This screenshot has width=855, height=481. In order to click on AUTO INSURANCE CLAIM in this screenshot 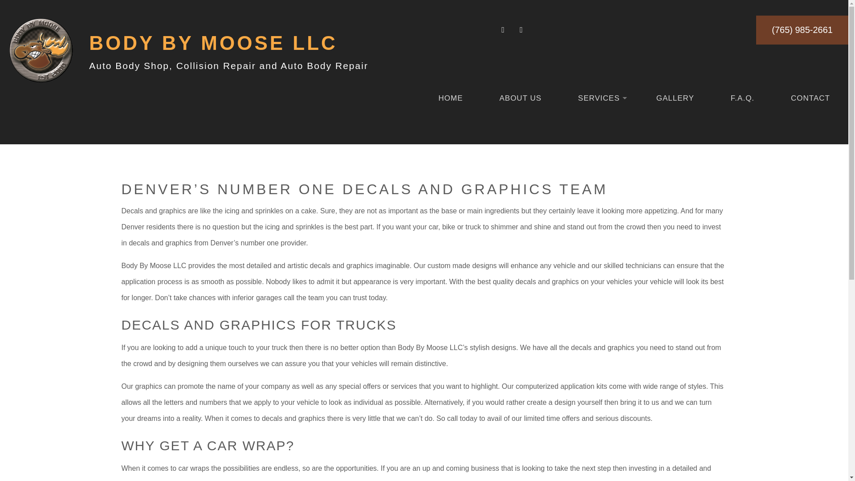, I will do `click(694, 131)`.